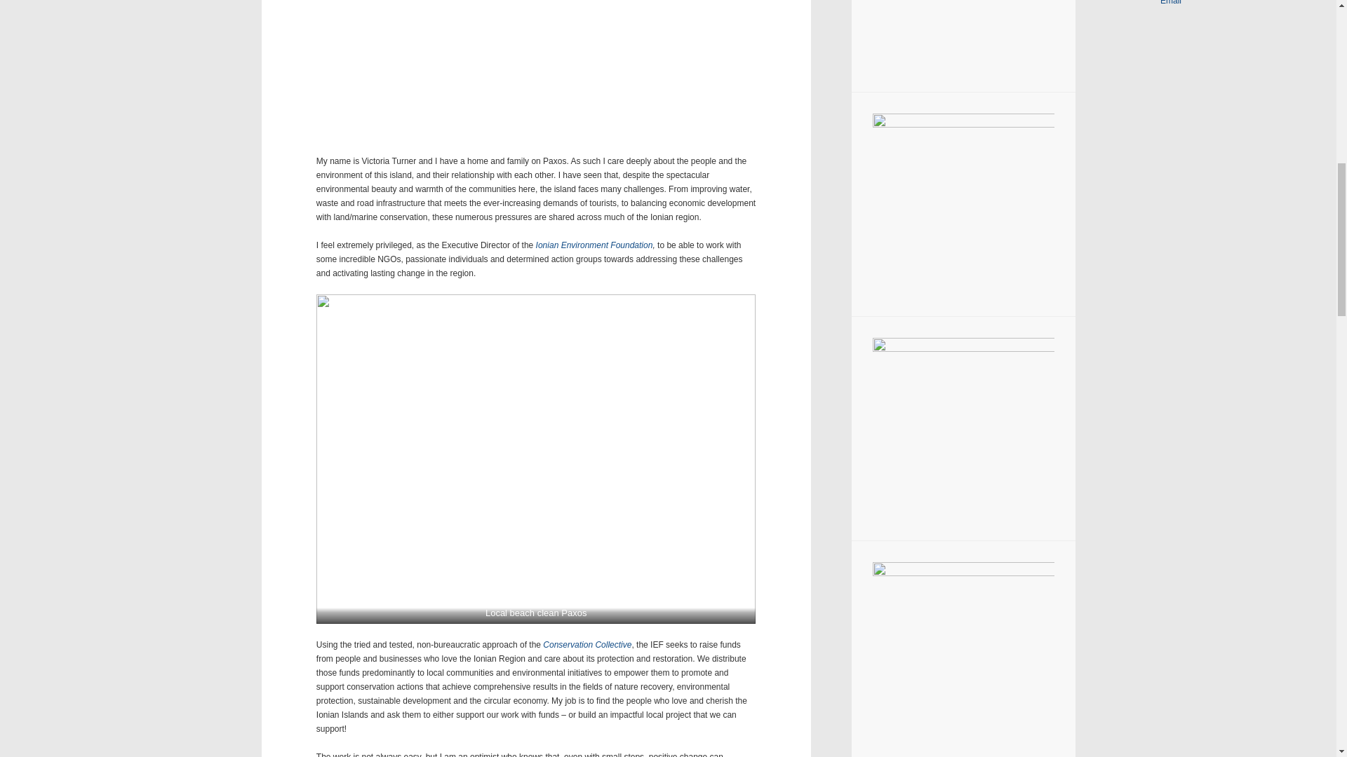  Describe the element at coordinates (1174, 2) in the screenshot. I see `Follow by Email` at that location.